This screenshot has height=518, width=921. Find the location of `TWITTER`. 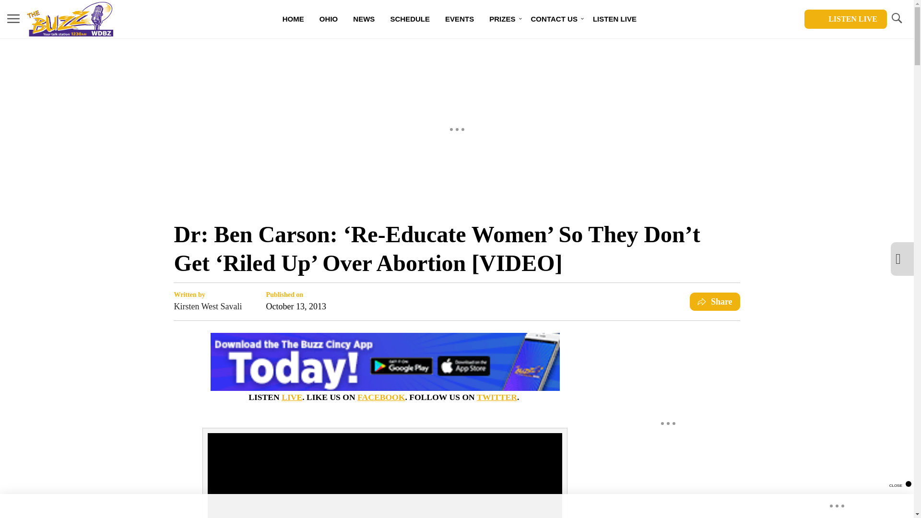

TWITTER is located at coordinates (497, 397).